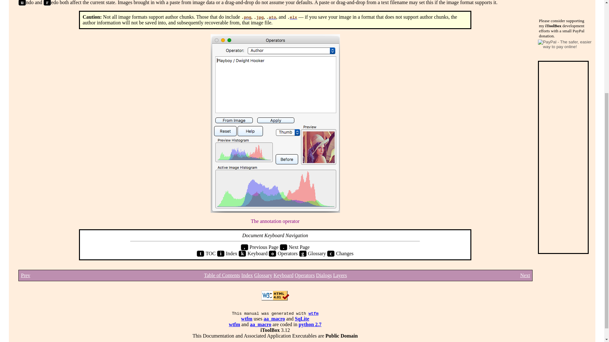  I want to click on png, so click(247, 17).